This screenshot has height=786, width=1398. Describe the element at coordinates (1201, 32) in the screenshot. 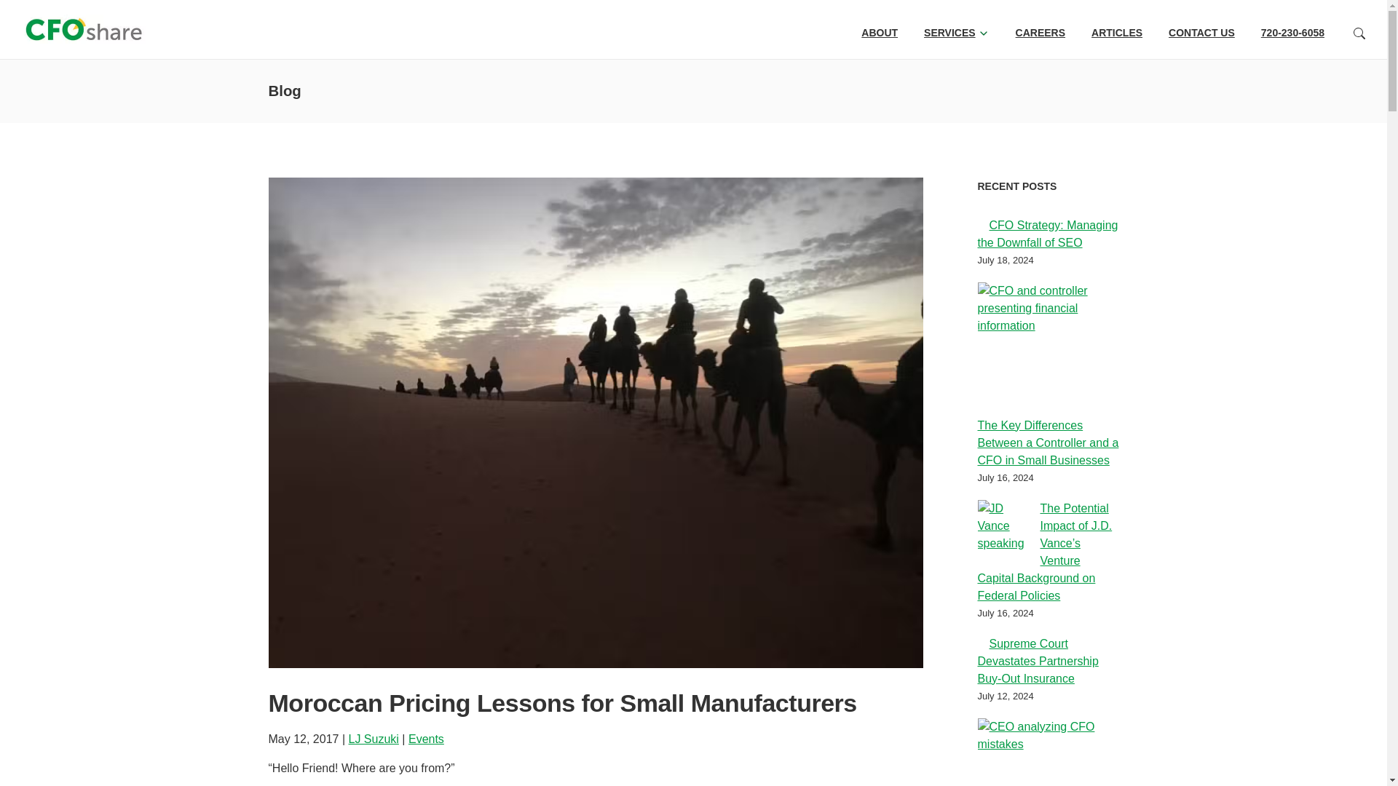

I see `CONTACT US` at that location.